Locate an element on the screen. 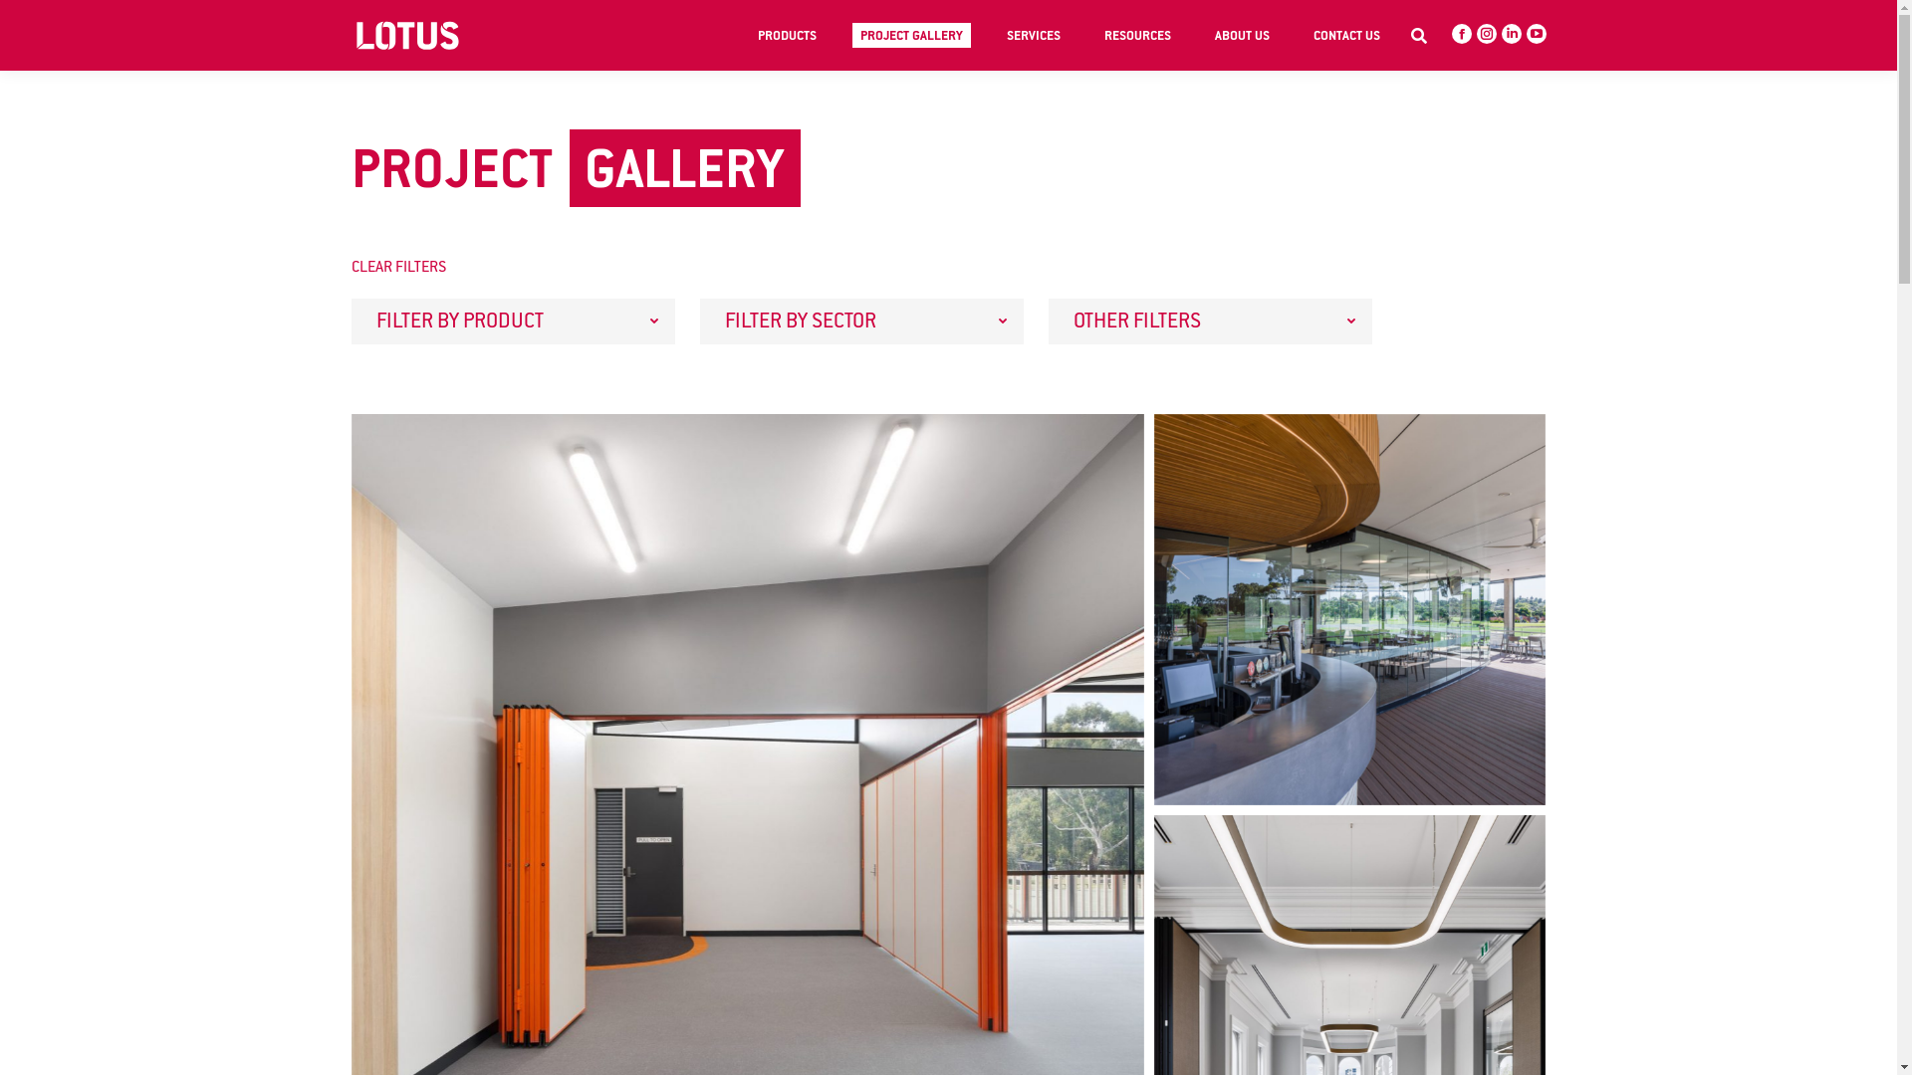 The width and height of the screenshot is (1912, 1075). RESOURCES is located at coordinates (1137, 36).